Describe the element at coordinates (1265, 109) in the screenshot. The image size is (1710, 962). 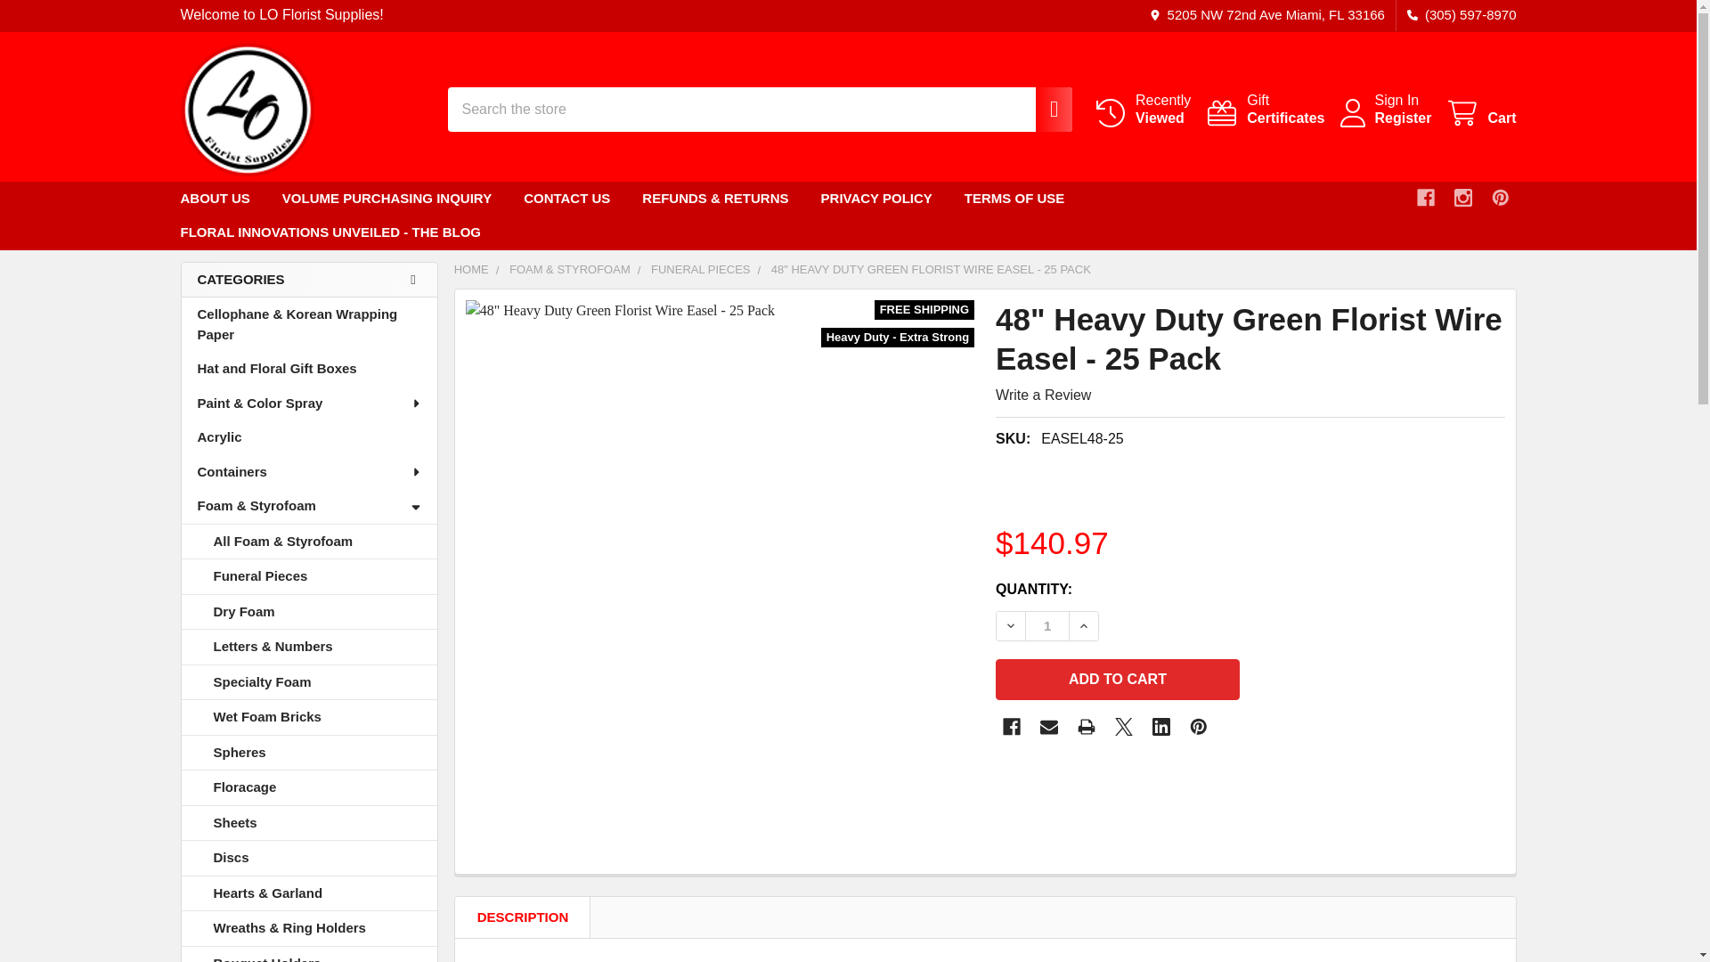
I see `LO Florist Supplies` at that location.